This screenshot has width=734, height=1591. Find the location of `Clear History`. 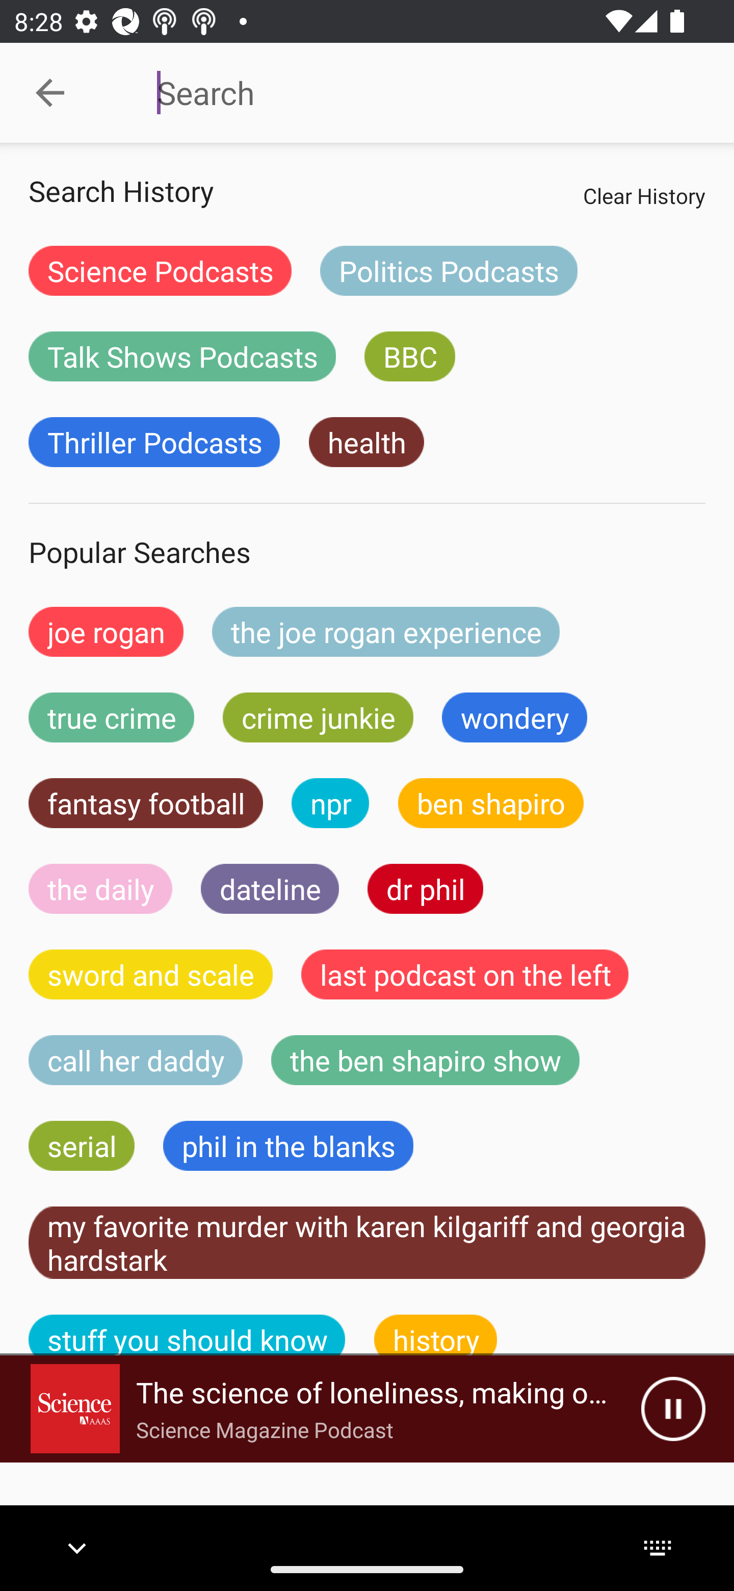

Clear History is located at coordinates (644, 195).